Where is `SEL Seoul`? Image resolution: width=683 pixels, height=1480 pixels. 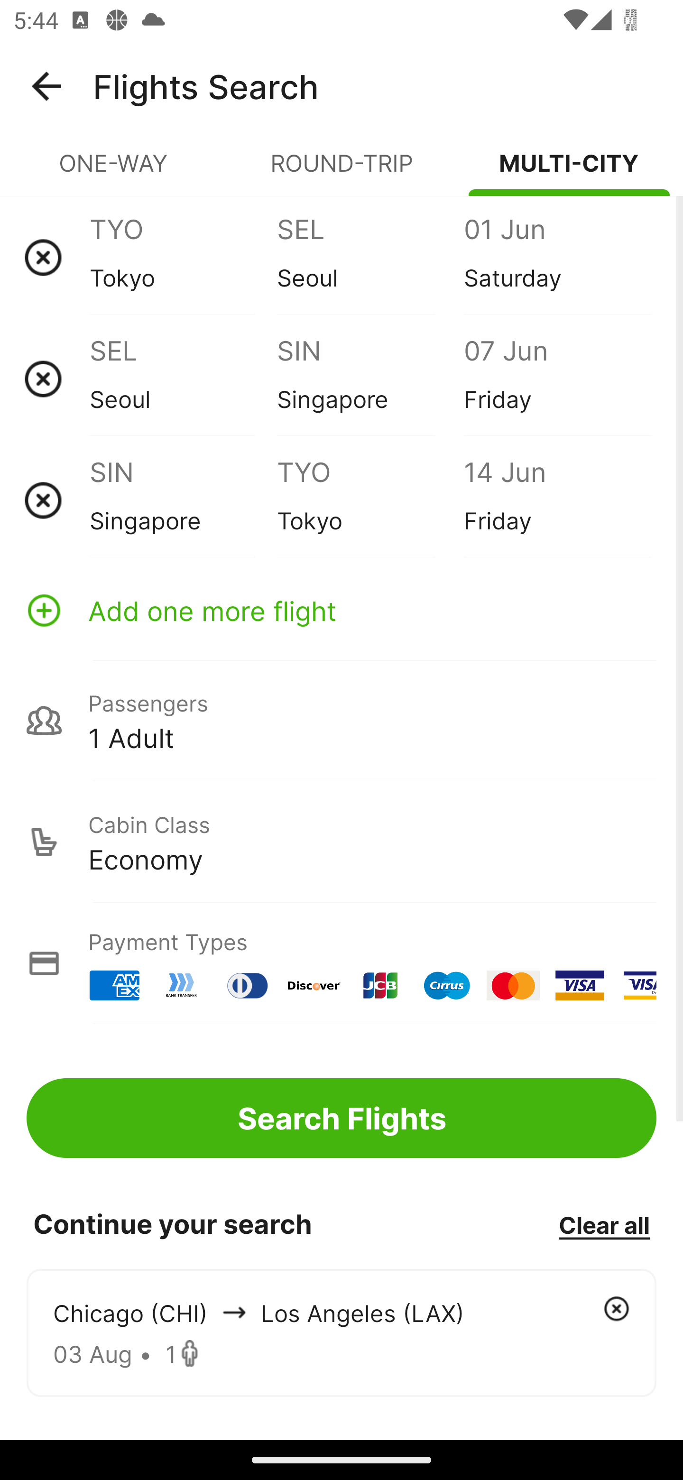 SEL Seoul is located at coordinates (370, 257).